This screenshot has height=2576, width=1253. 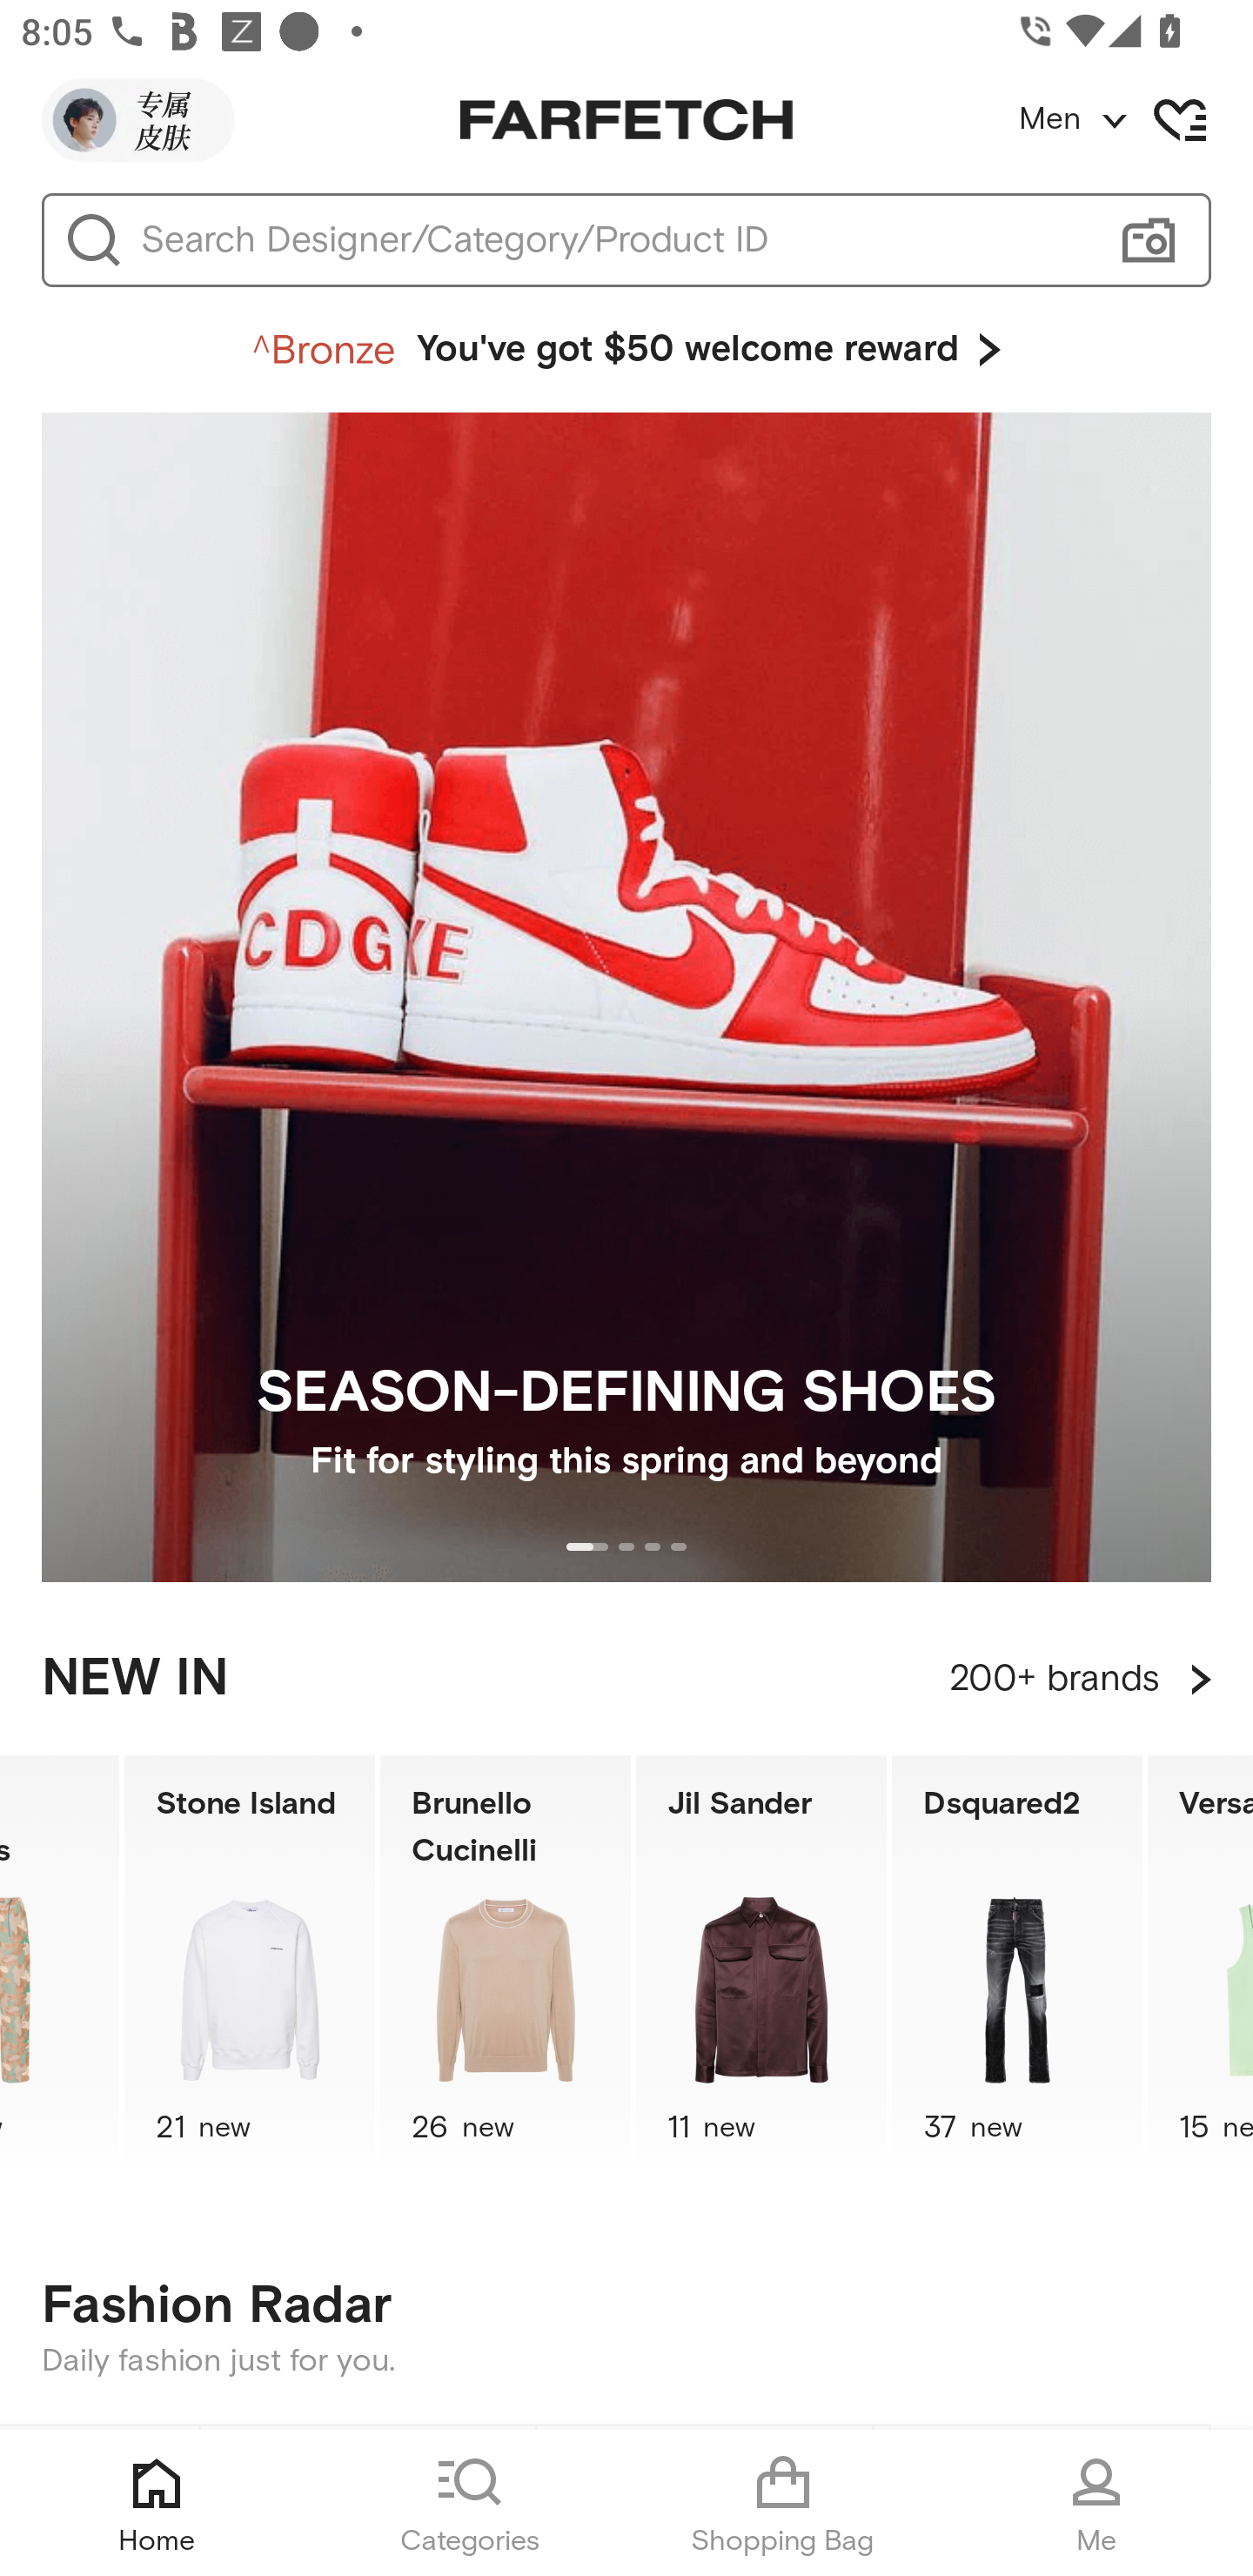 I want to click on Dsquared2 37  new, so click(x=1017, y=1967).